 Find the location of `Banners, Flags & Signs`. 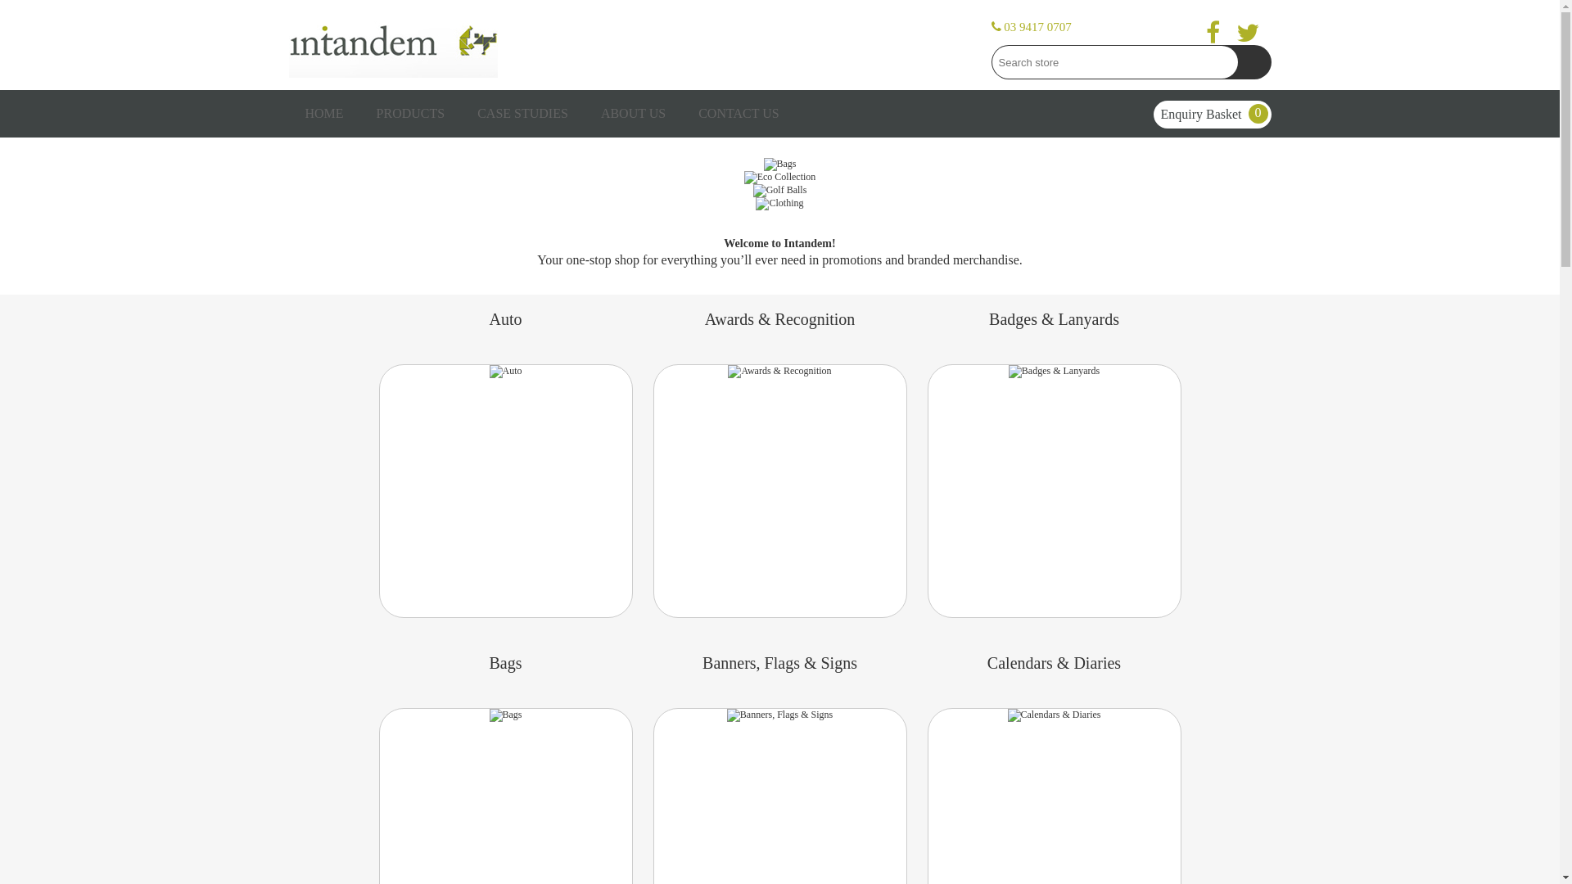

Banners, Flags & Signs is located at coordinates (779, 715).